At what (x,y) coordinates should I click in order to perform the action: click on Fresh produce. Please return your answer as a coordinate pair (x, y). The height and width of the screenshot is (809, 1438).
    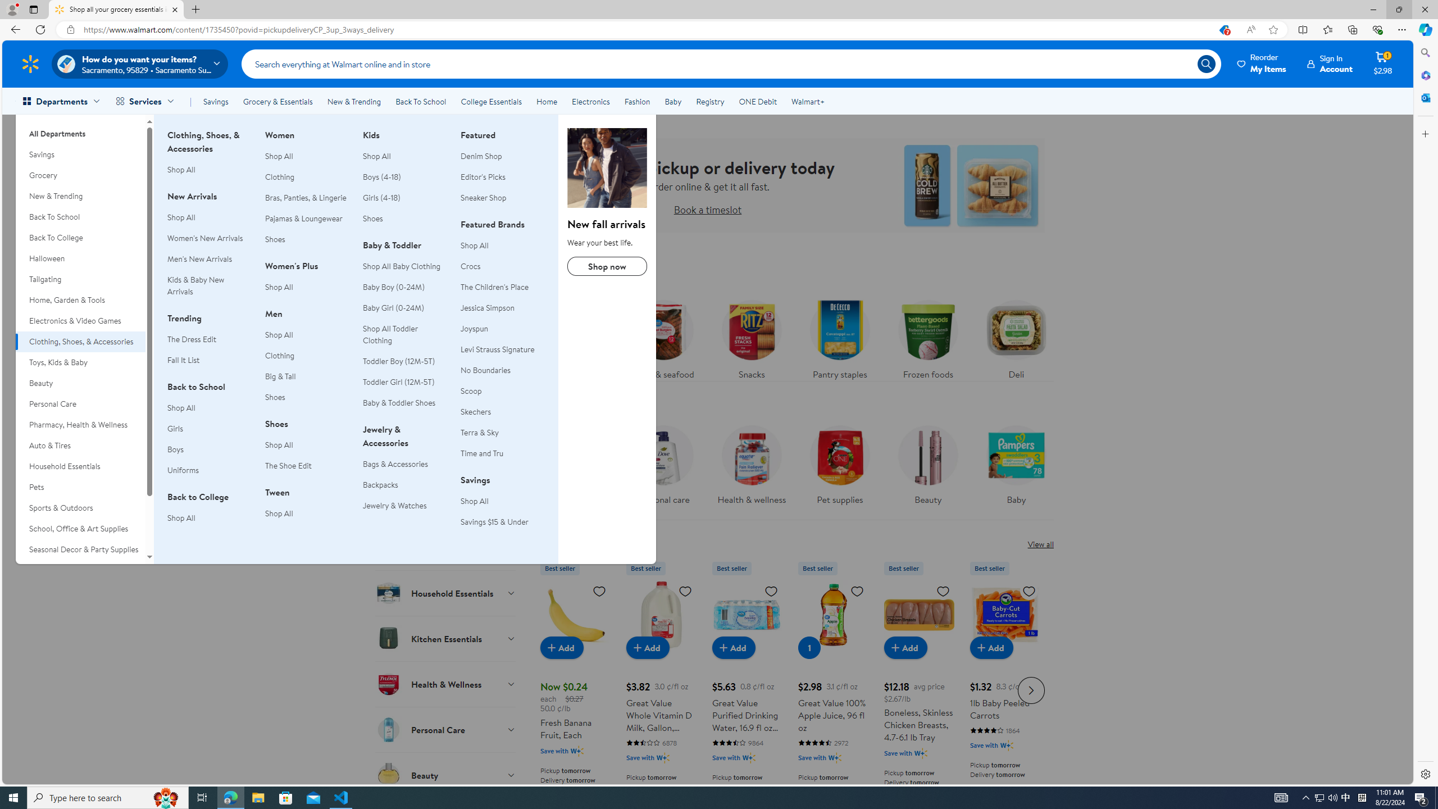
    Looking at the image, I should click on (576, 337).